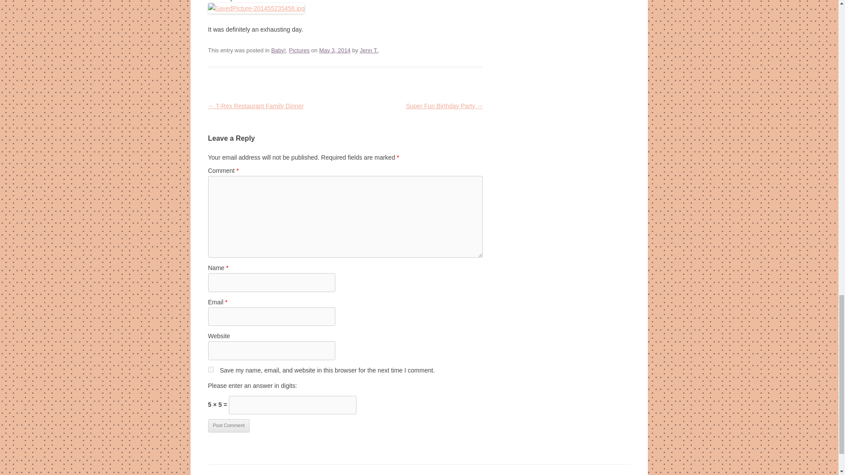  I want to click on Post Comment, so click(228, 425).